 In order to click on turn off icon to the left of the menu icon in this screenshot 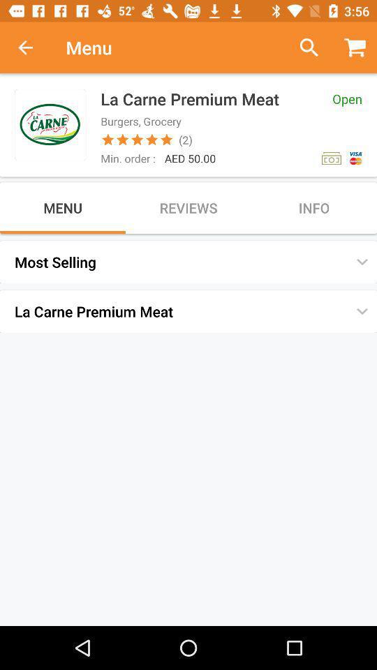, I will do `click(33, 47)`.